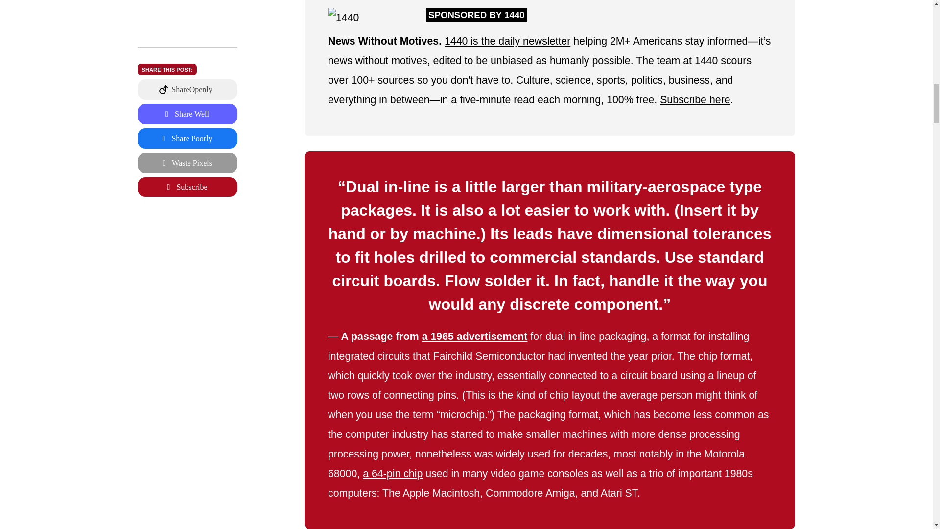  Describe the element at coordinates (393, 473) in the screenshot. I see `a 64-pin chip` at that location.